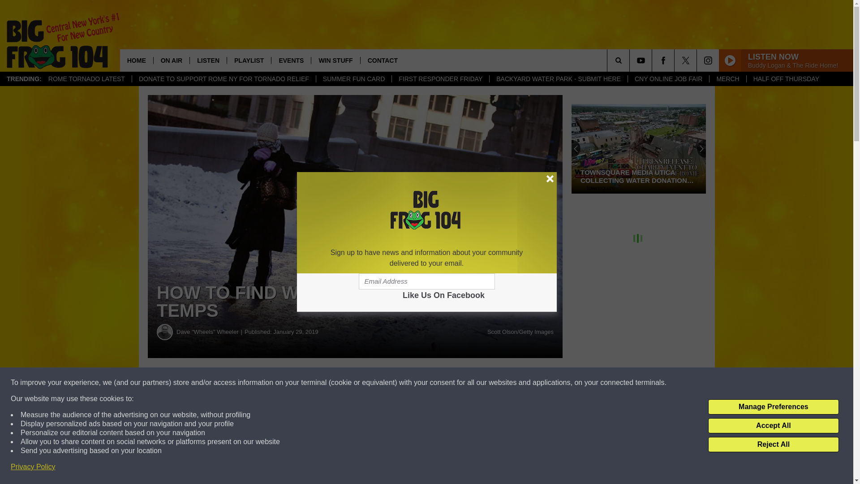  What do you see at coordinates (440, 79) in the screenshot?
I see `FIRST RESPONDER FRIDAY` at bounding box center [440, 79].